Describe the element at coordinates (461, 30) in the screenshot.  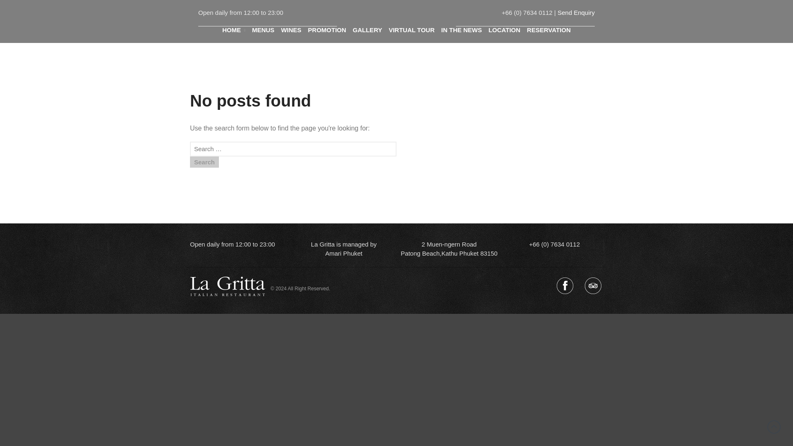
I see `IN THE NEWS` at that location.